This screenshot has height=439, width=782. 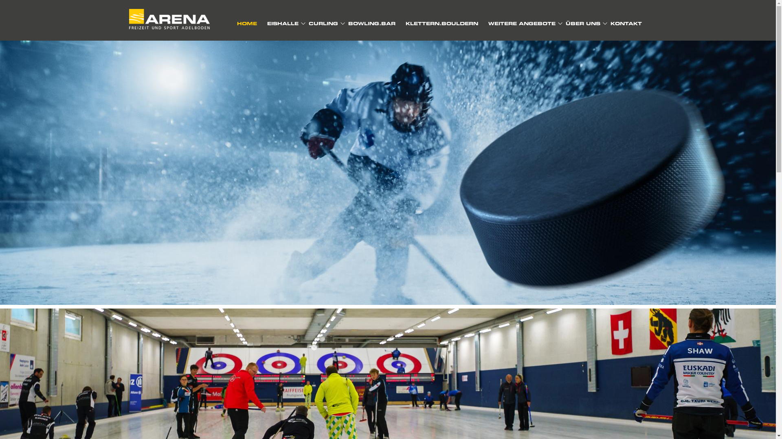 I want to click on EISHALLE, so click(x=283, y=24).